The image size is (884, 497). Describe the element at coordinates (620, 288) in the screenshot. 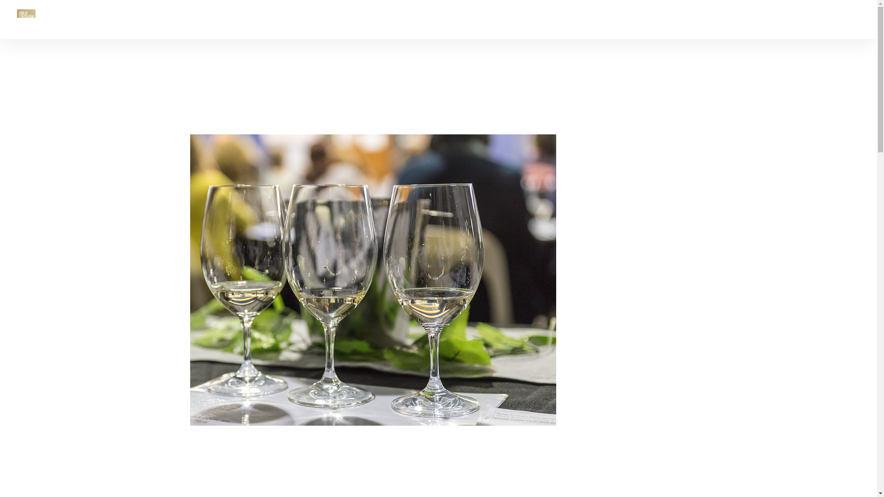

I see `November 2022` at that location.